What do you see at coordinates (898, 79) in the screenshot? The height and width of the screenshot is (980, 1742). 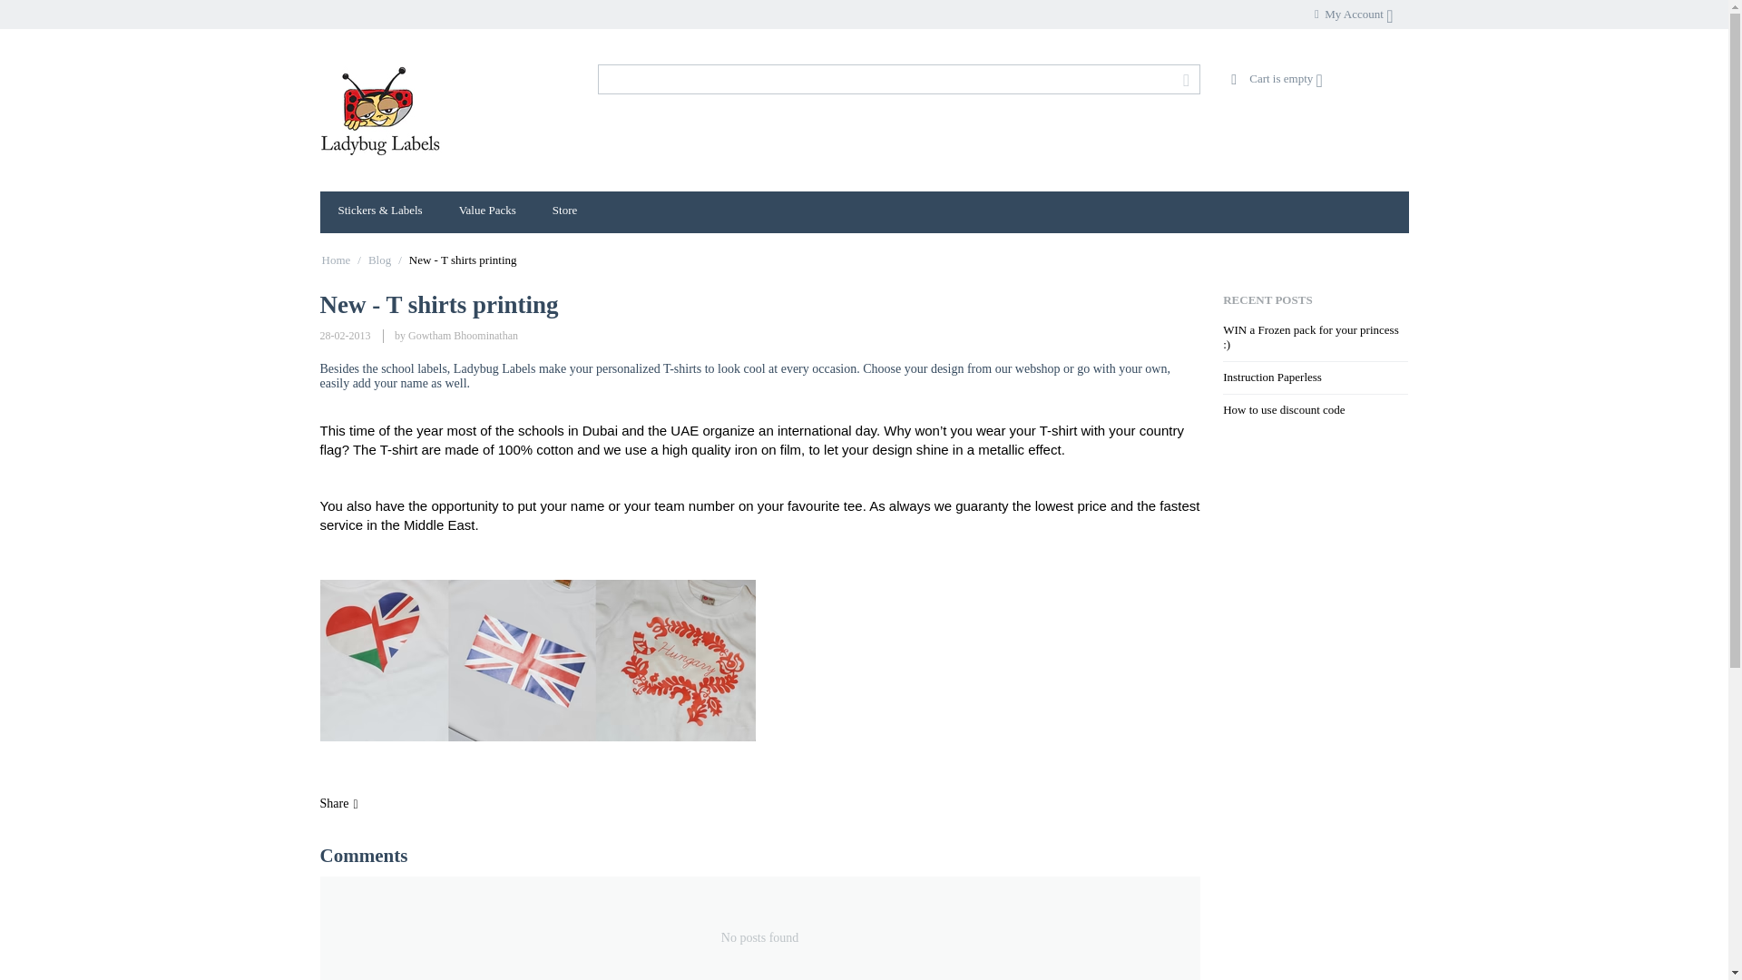 I see `Search products` at bounding box center [898, 79].